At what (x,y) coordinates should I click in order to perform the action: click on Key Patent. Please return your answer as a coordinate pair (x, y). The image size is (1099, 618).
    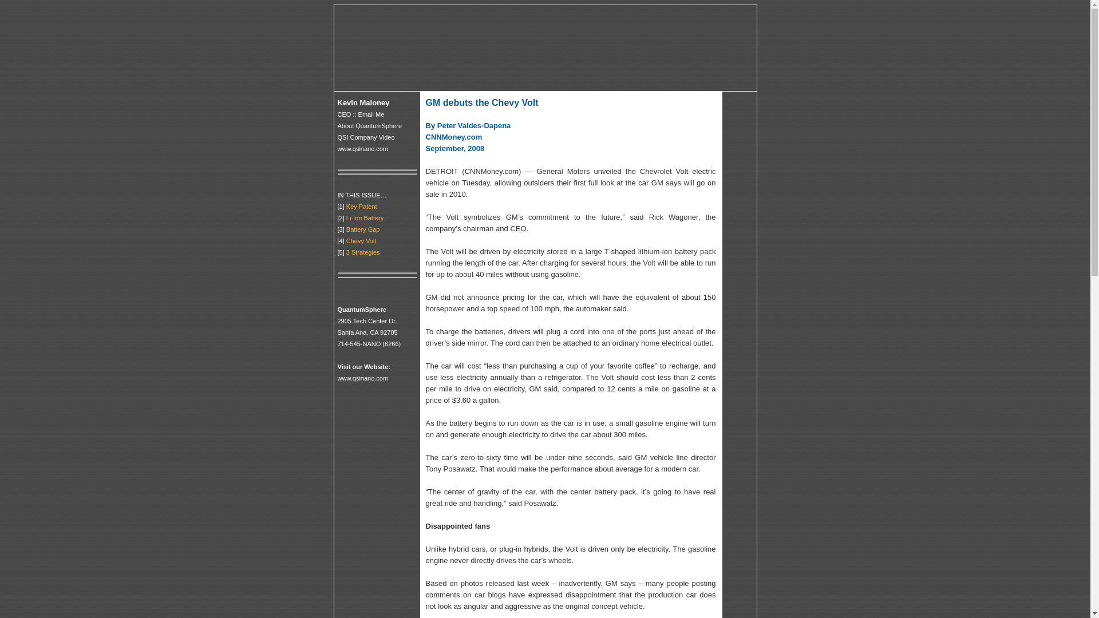
    Looking at the image, I should click on (361, 206).